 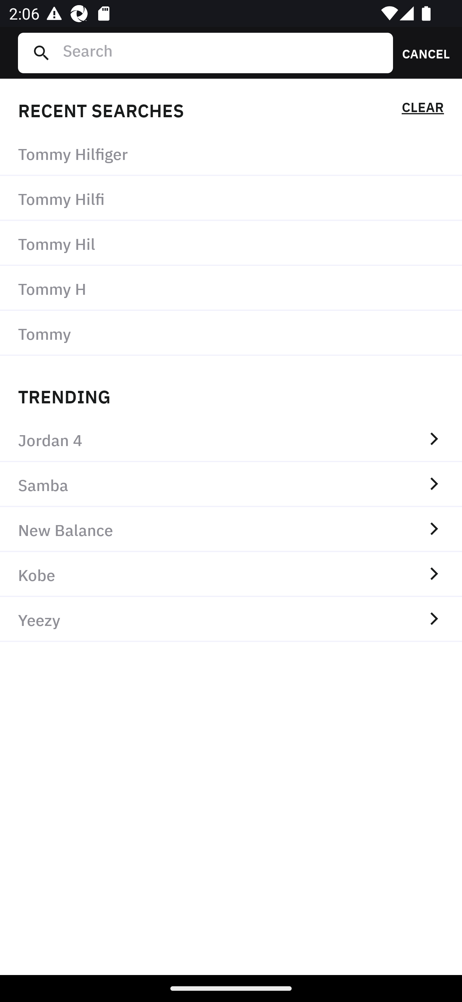 What do you see at coordinates (231, 154) in the screenshot?
I see `Tommy Hilfiger` at bounding box center [231, 154].